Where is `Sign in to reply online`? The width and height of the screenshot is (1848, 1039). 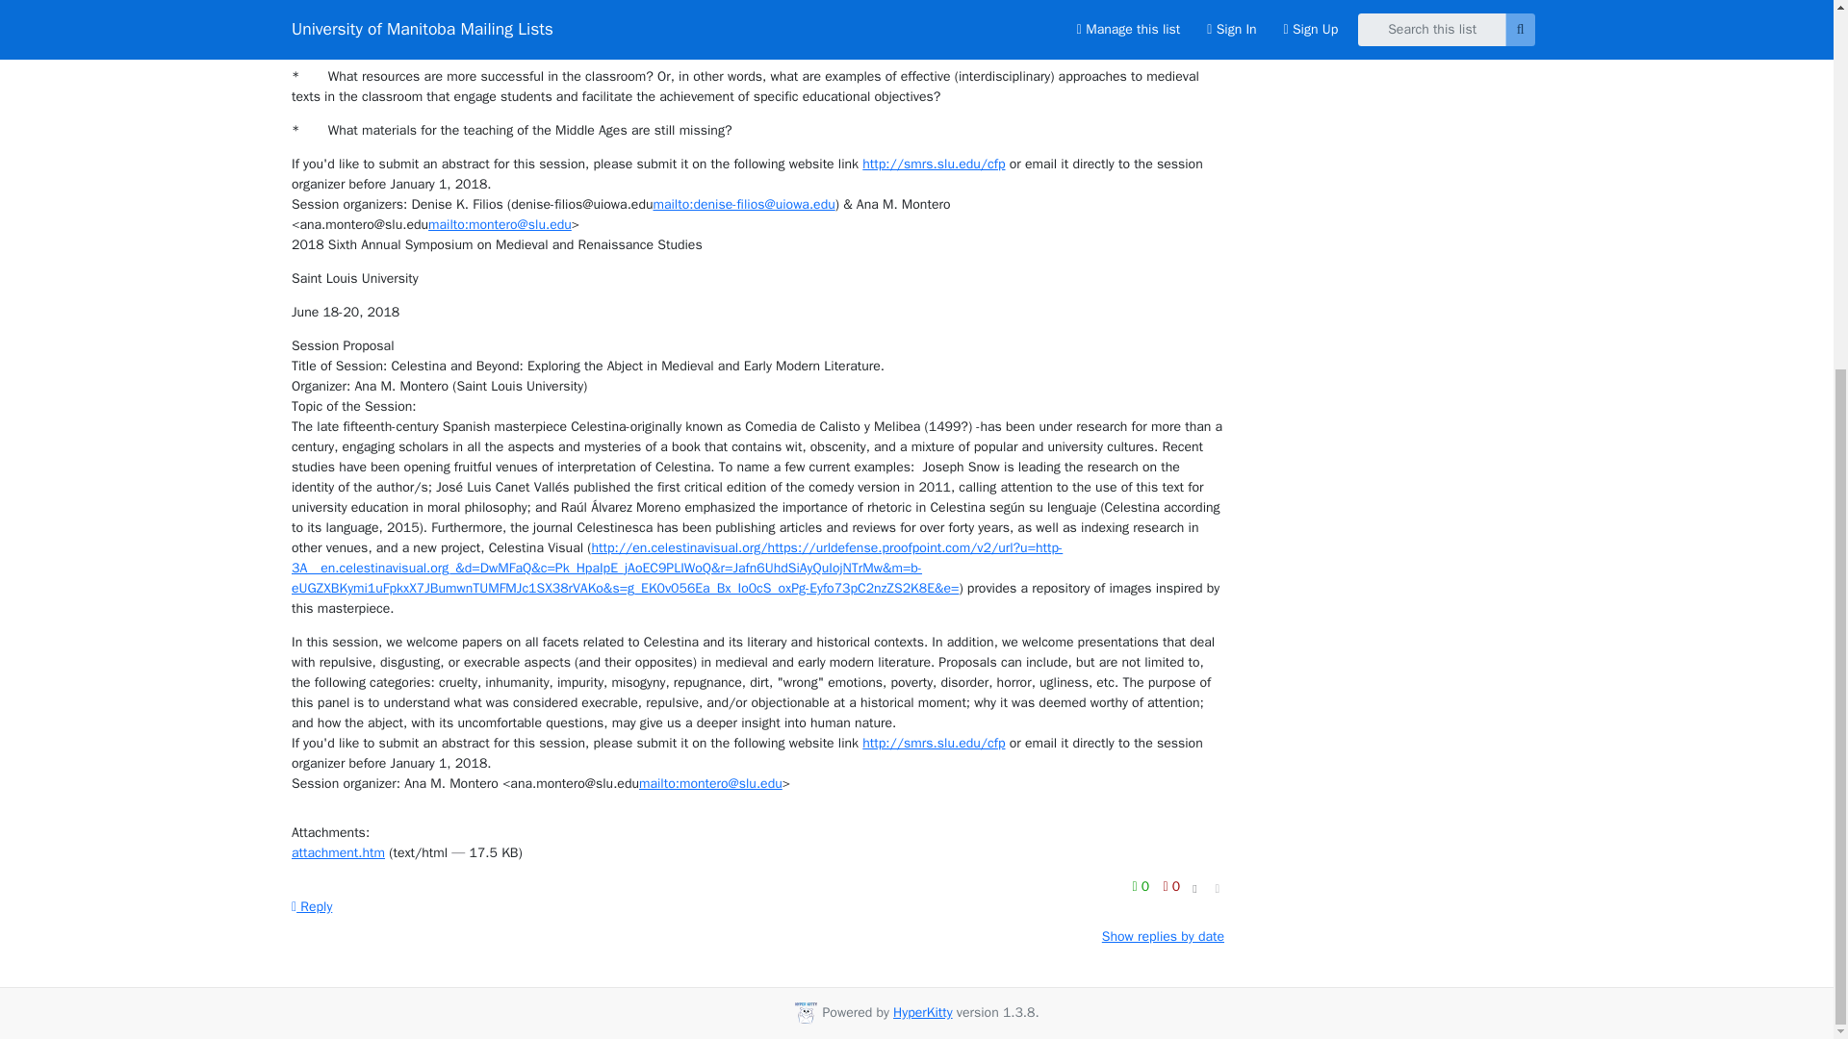
Sign in to reply online is located at coordinates (312, 906).